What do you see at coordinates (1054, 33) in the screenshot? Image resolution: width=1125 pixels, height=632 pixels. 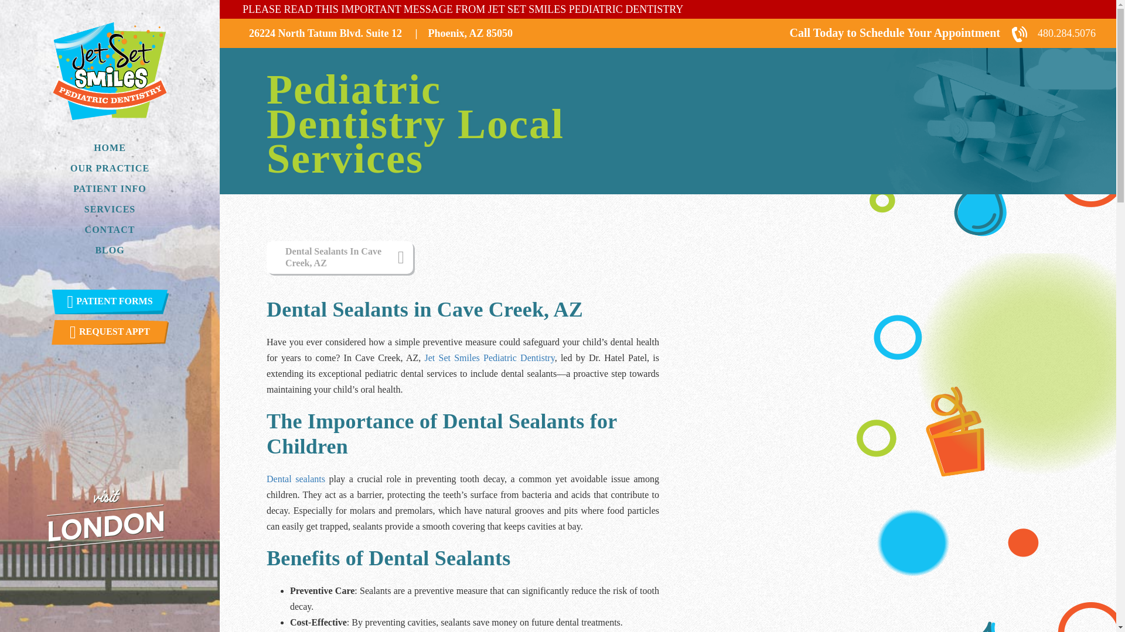 I see `480.284.5076` at bounding box center [1054, 33].